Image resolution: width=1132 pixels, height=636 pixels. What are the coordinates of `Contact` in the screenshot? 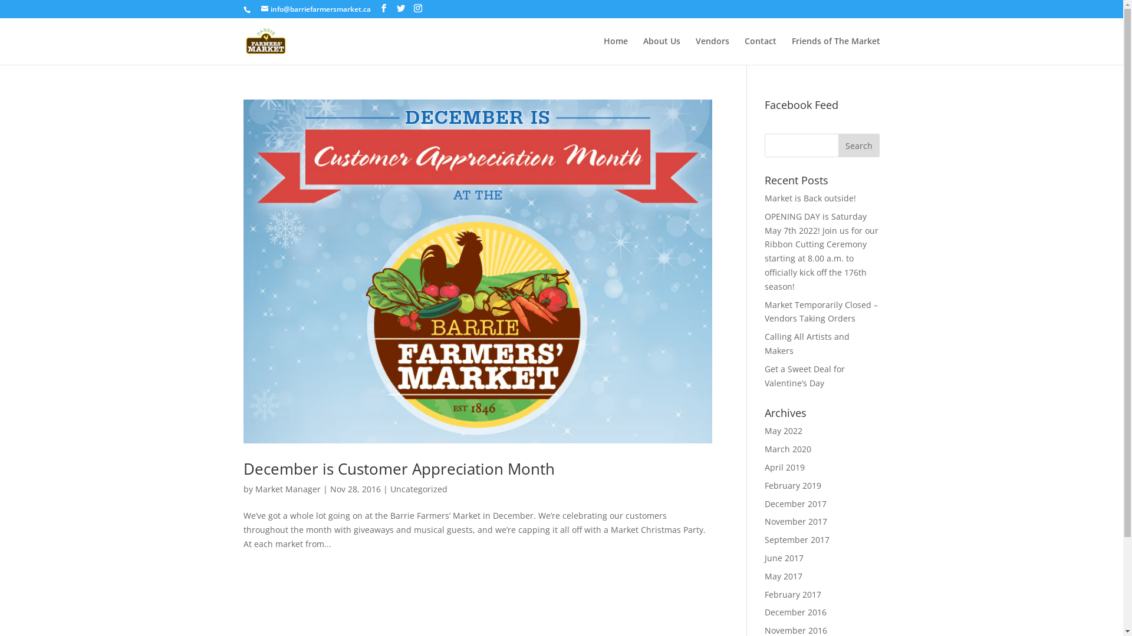 It's located at (760, 51).